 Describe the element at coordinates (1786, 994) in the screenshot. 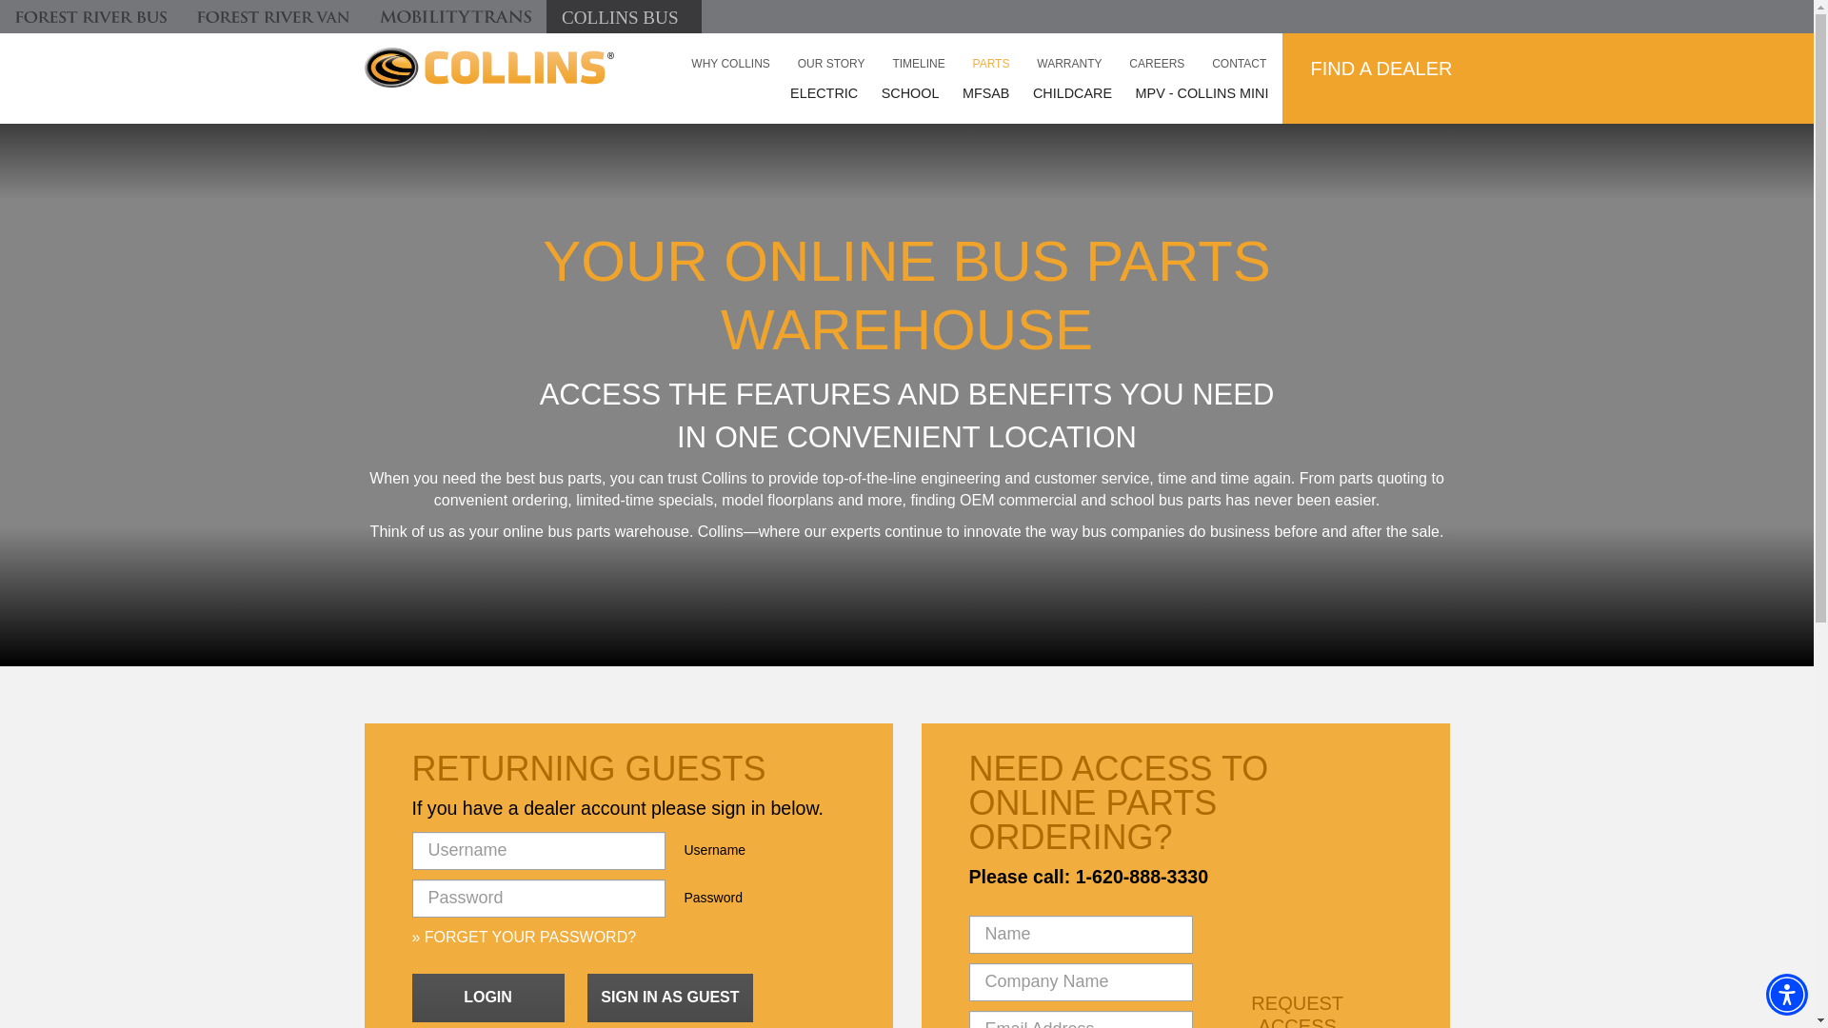

I see `Accessibility Menu` at that location.